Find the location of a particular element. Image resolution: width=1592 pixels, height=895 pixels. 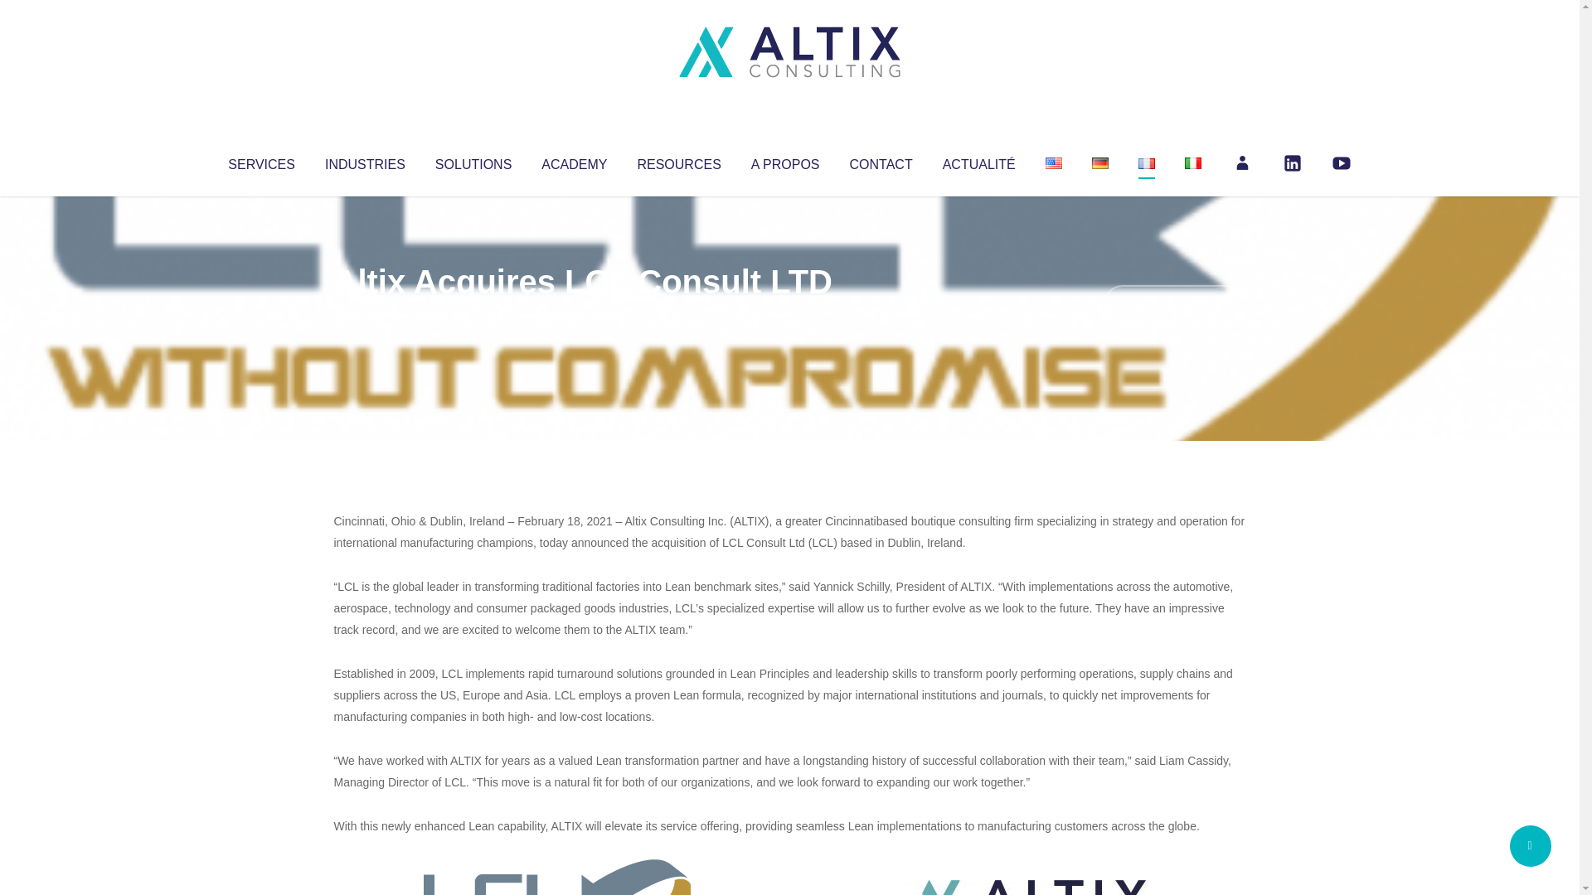

Uncategorized is located at coordinates (580, 315).